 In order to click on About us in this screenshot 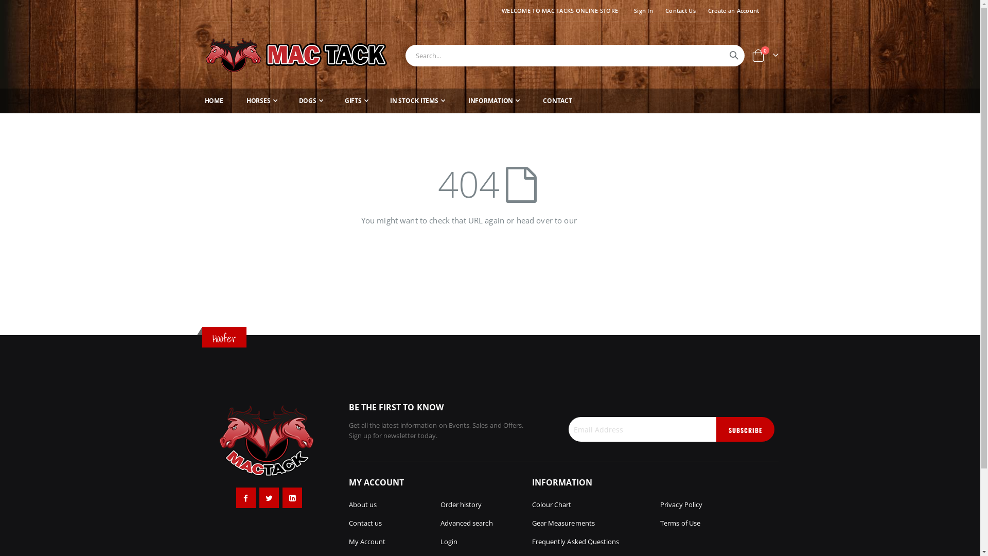, I will do `click(363, 505)`.